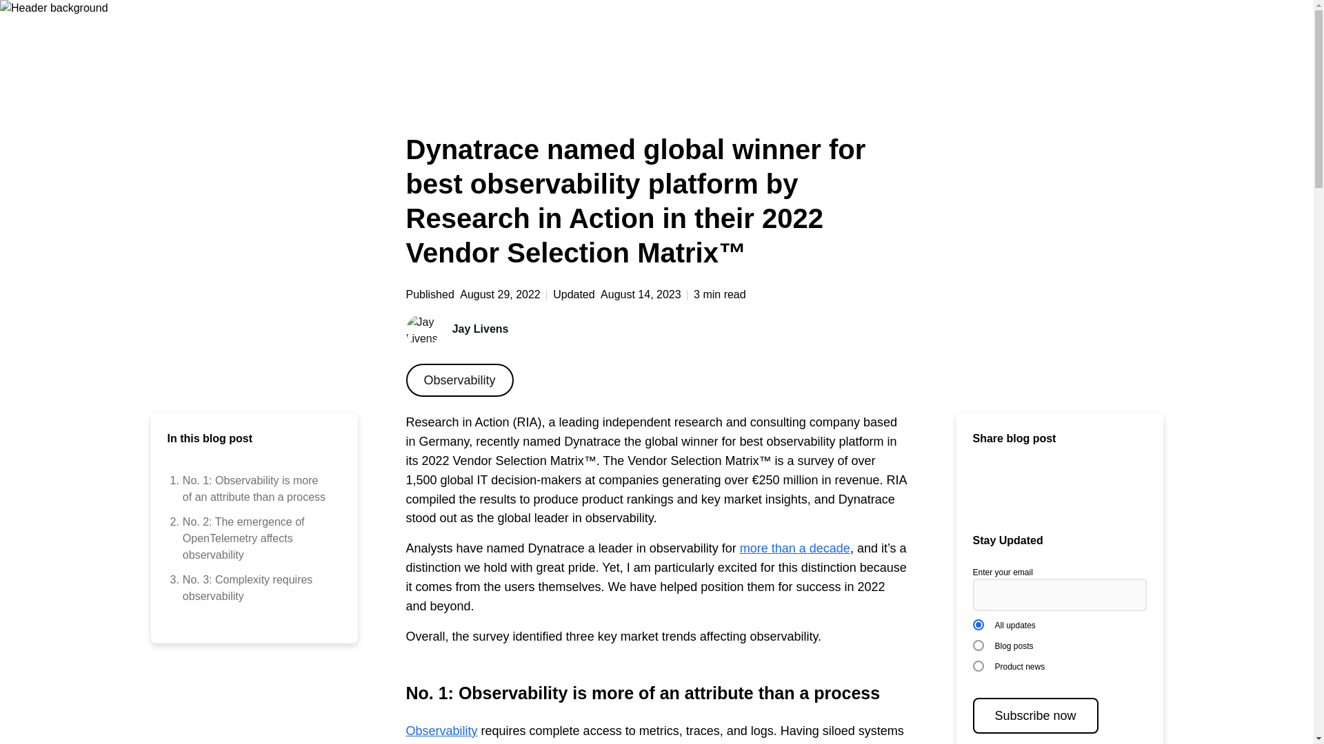 This screenshot has width=1324, height=744. Describe the element at coordinates (983, 486) in the screenshot. I see `Email` at that location.